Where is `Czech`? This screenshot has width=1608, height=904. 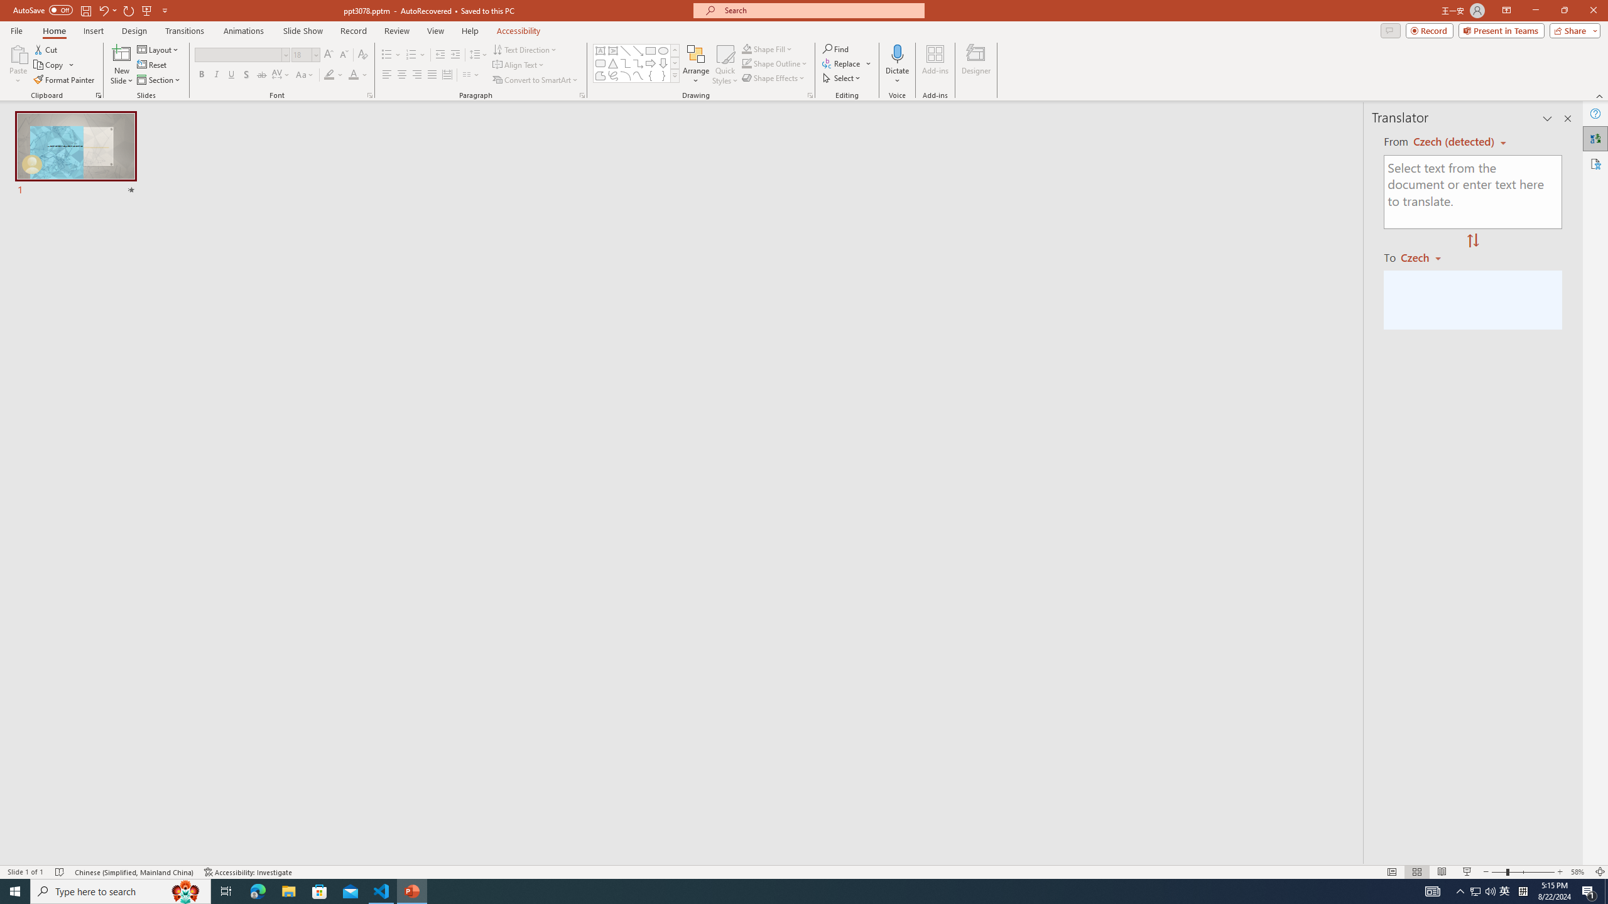 Czech is located at coordinates (1426, 257).